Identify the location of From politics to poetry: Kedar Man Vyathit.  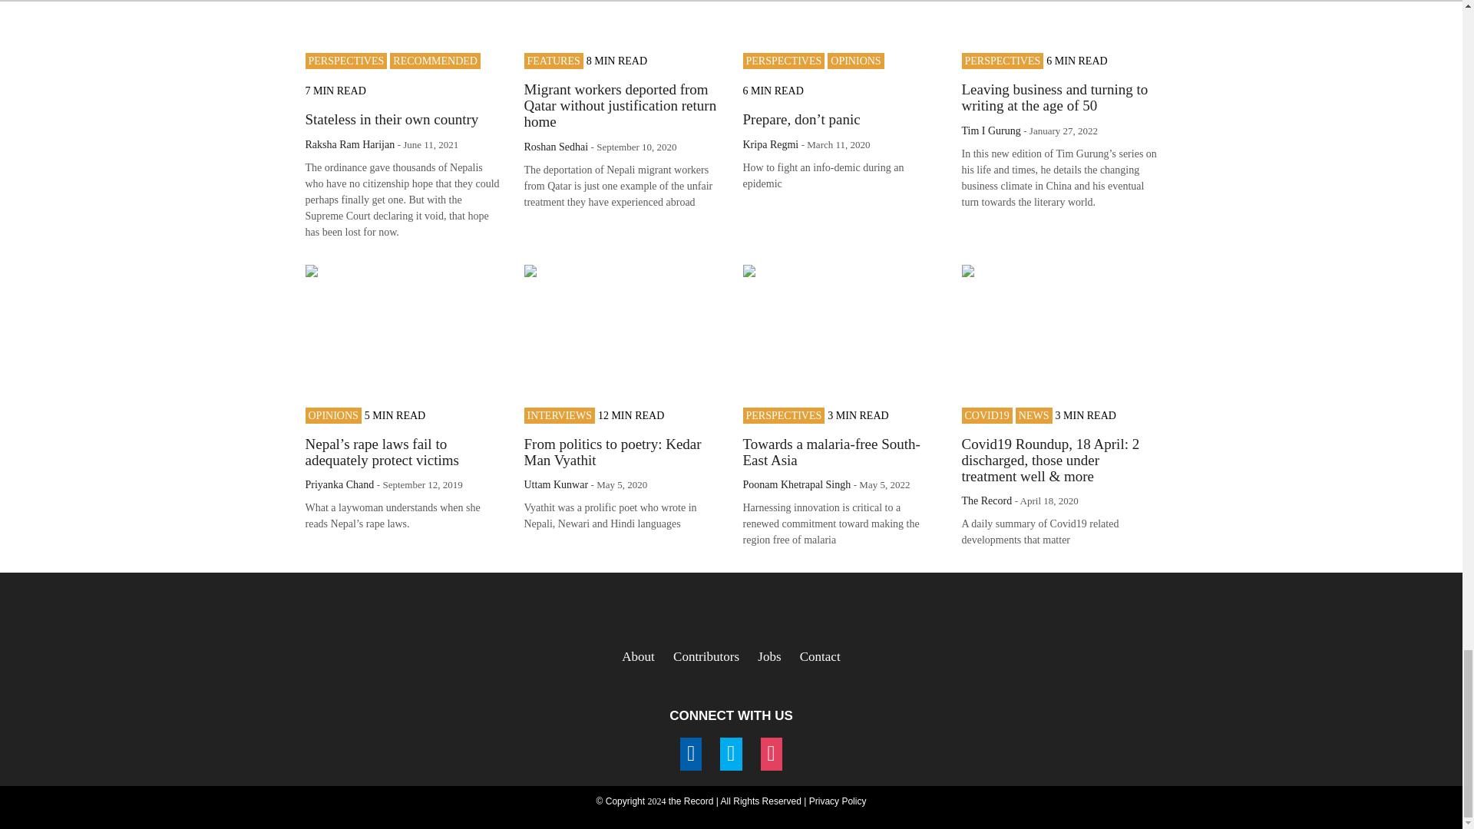
(612, 452).